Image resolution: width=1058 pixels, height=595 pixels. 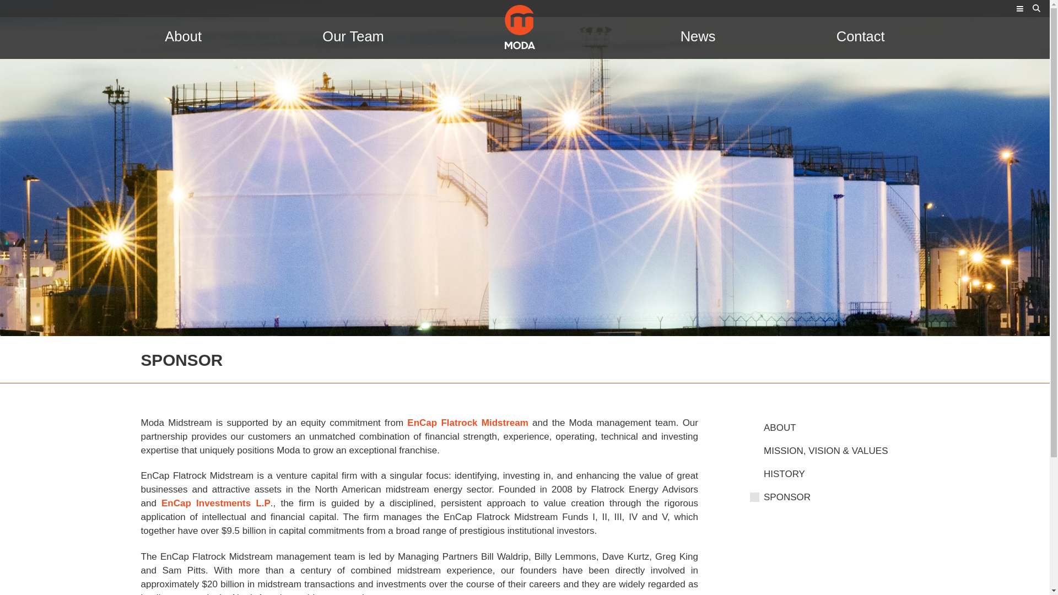 What do you see at coordinates (183, 36) in the screenshot?
I see `About` at bounding box center [183, 36].